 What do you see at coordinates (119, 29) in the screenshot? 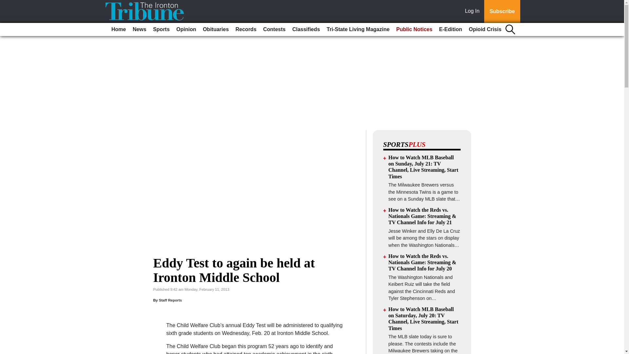
I see `Home` at bounding box center [119, 29].